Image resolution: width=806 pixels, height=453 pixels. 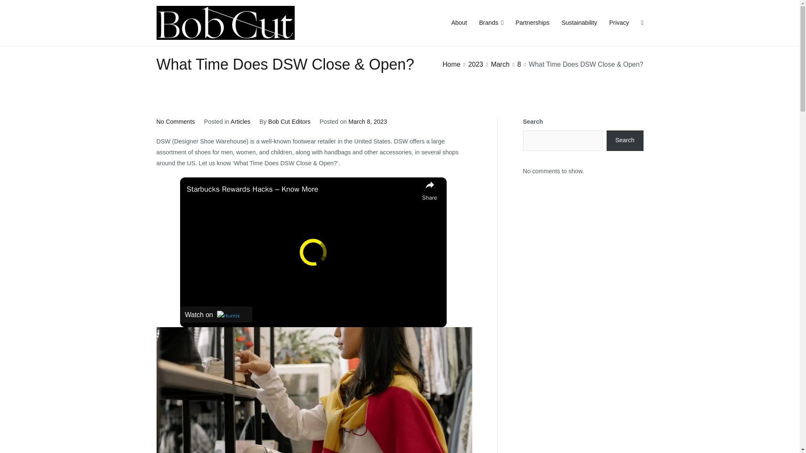 What do you see at coordinates (335, 29) in the screenshot?
I see `Bob Cut Magazine` at bounding box center [335, 29].